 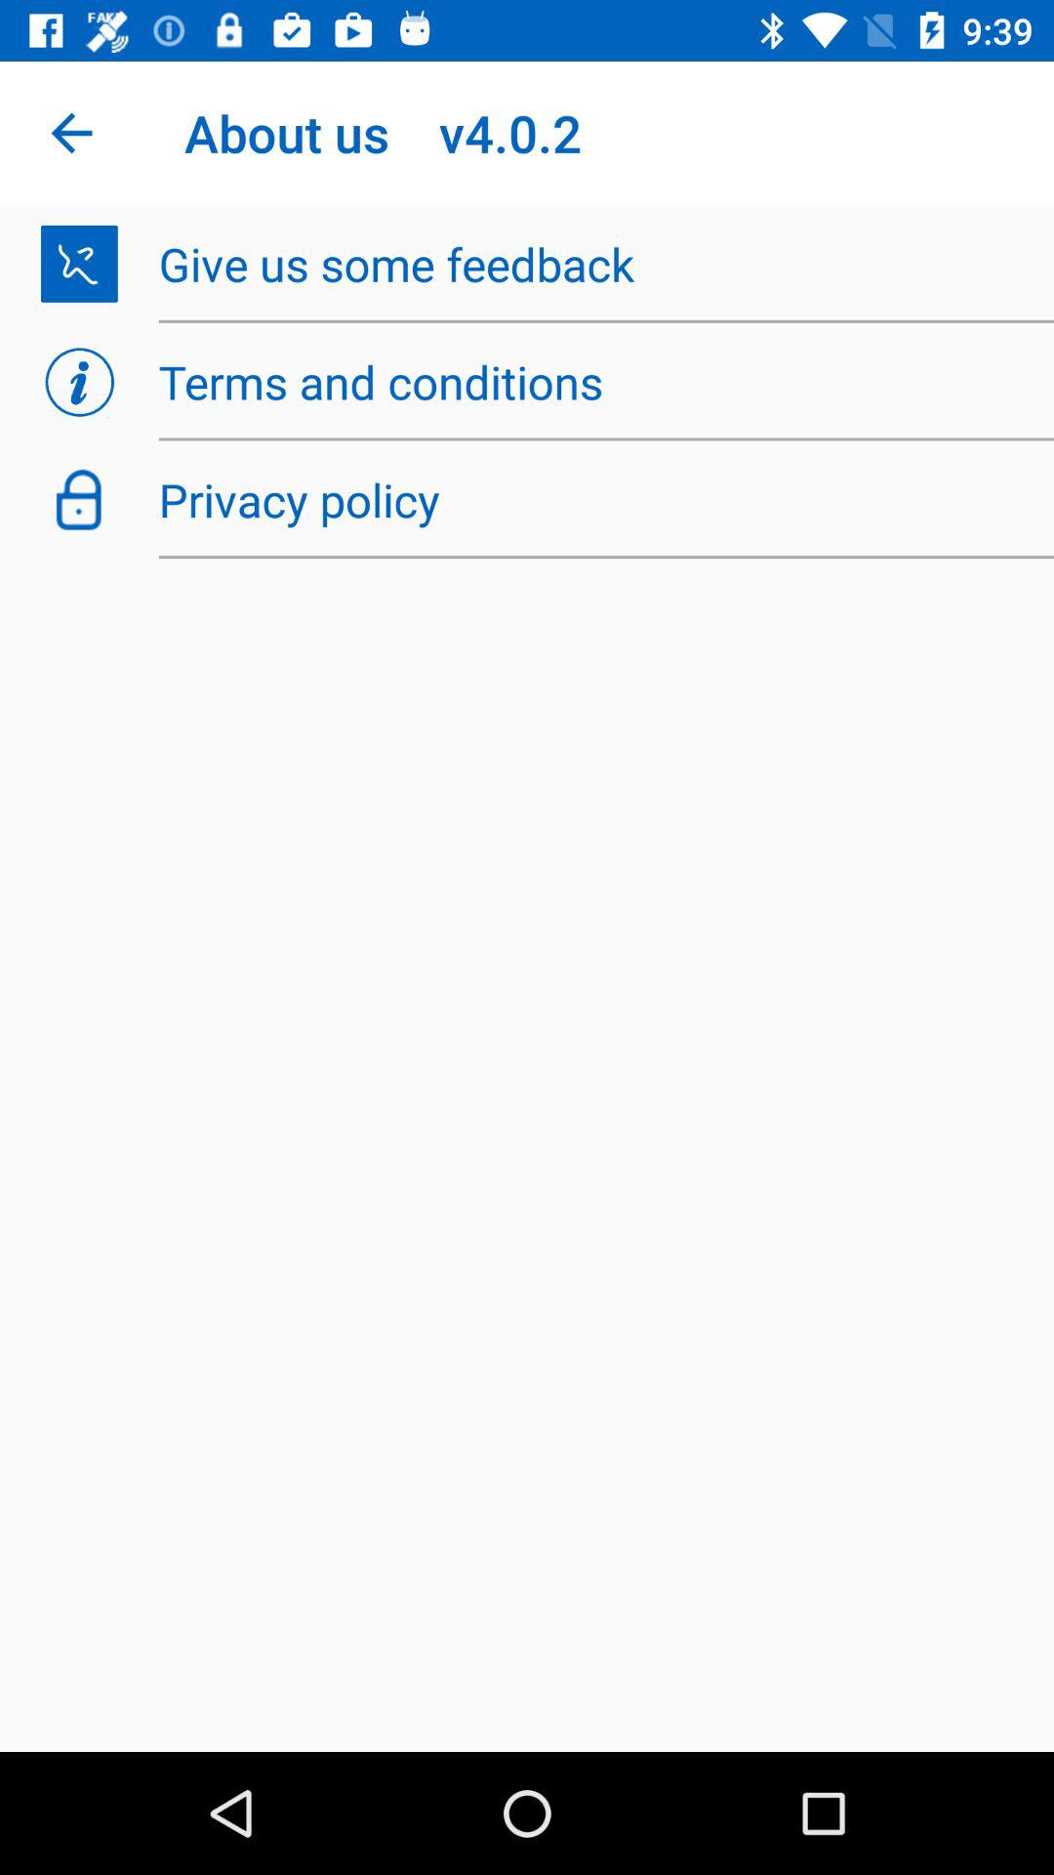 I want to click on swipe until terms and conditions item, so click(x=595, y=382).